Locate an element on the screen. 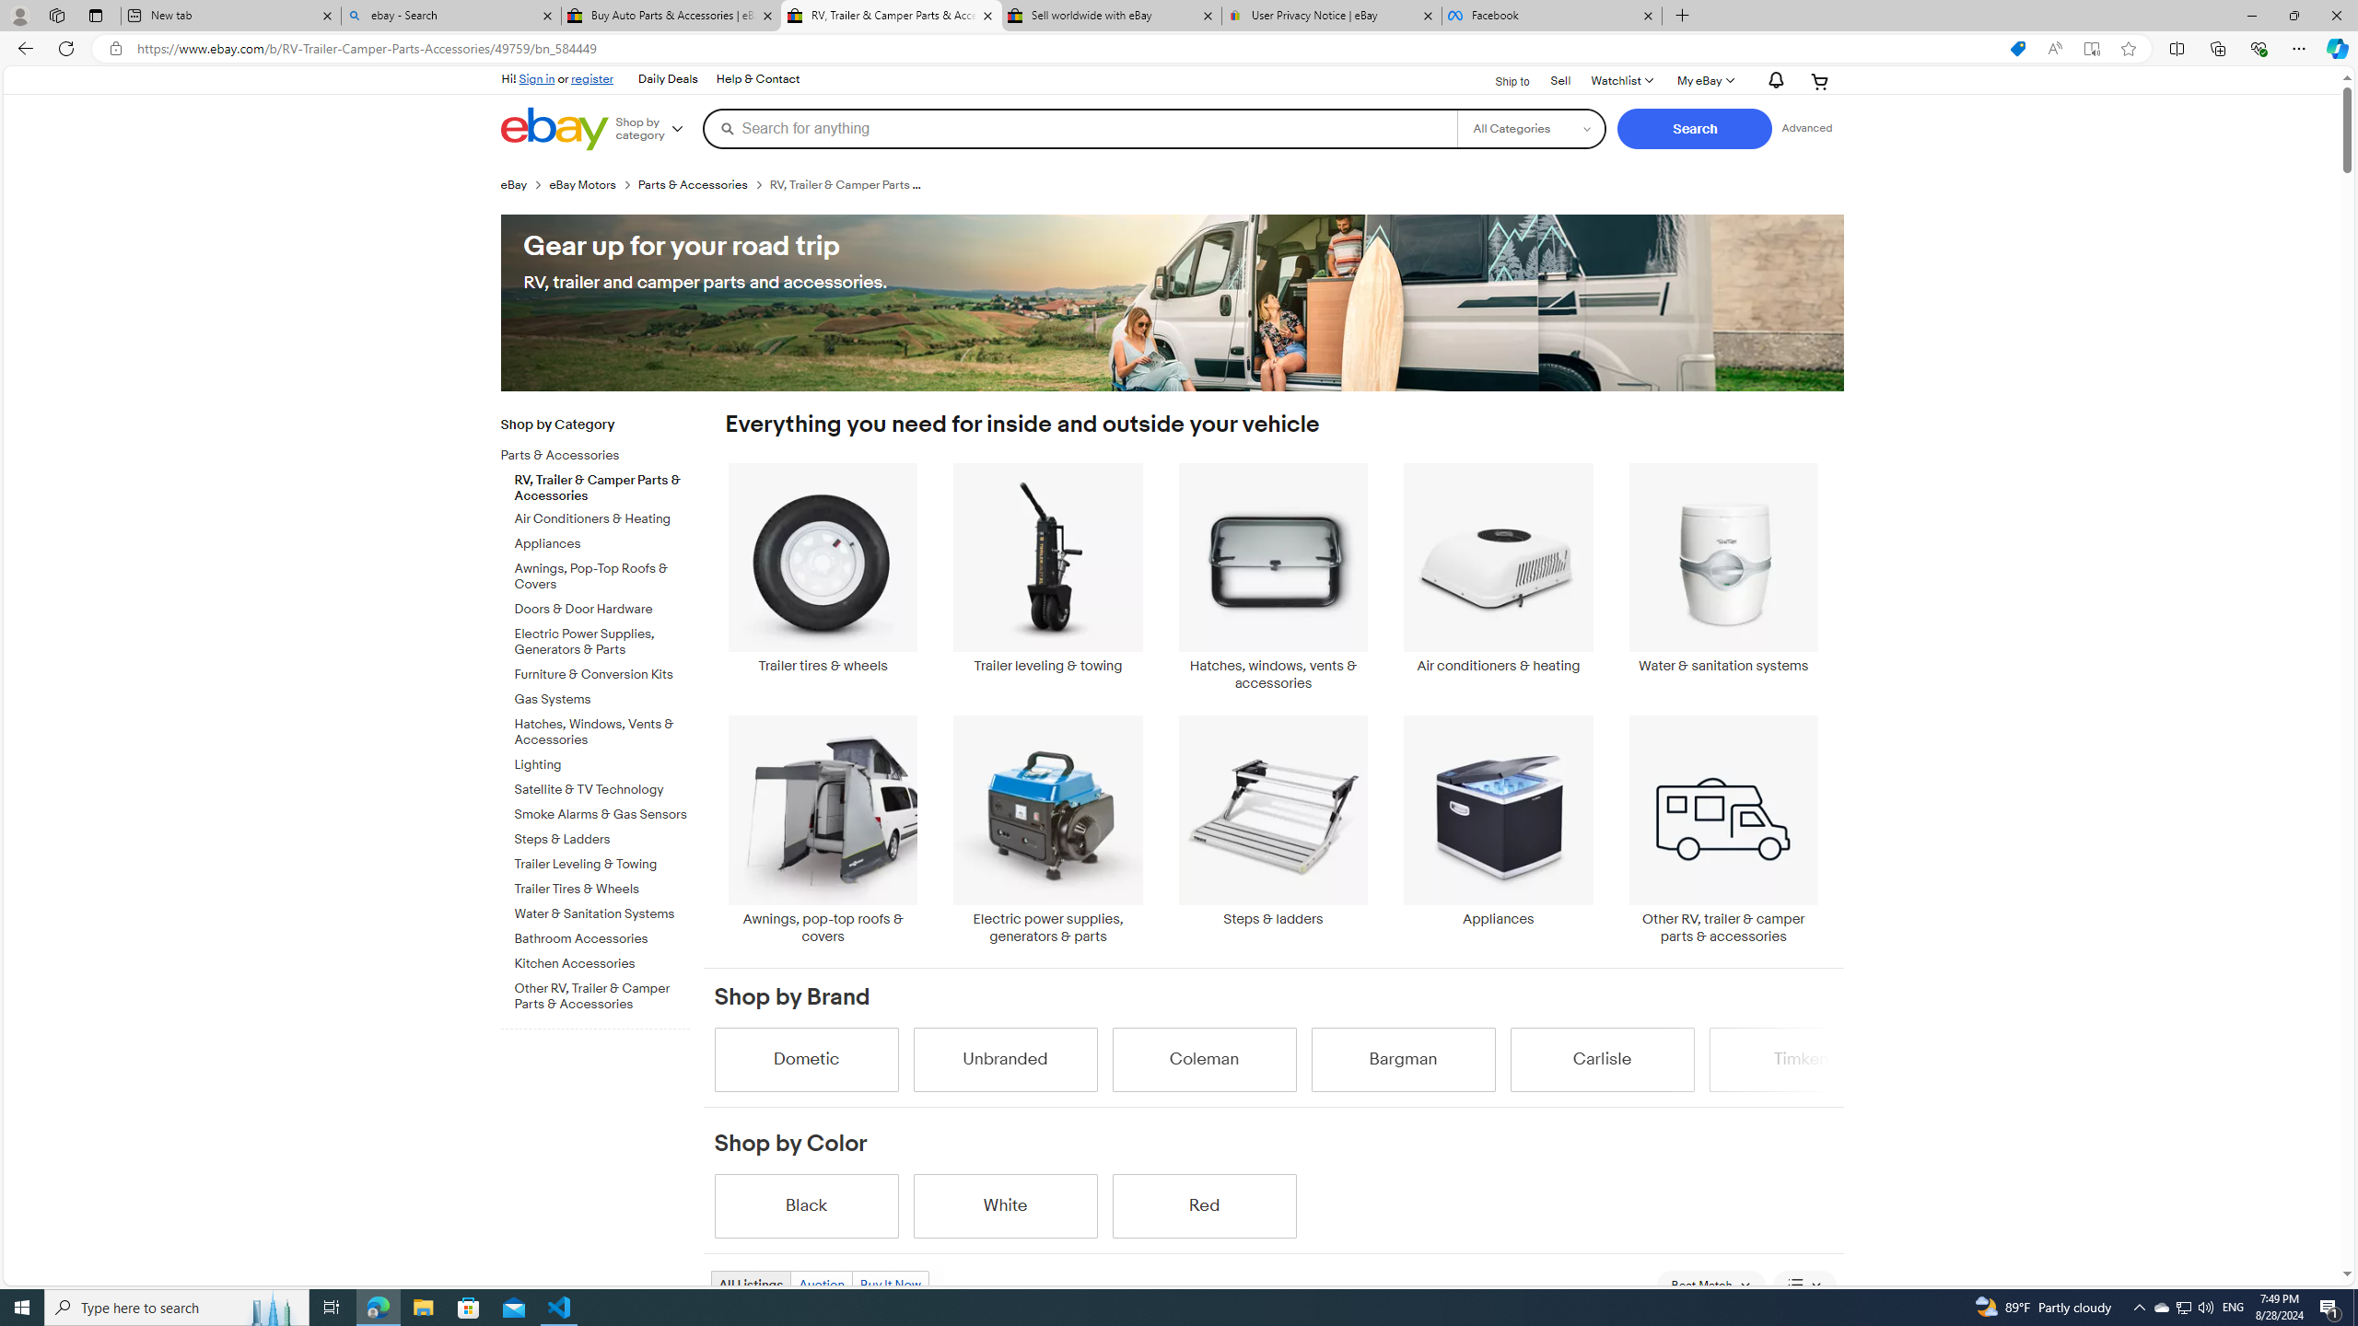 Image resolution: width=2358 pixels, height=1326 pixels. Minimize is located at coordinates (2251, 16).